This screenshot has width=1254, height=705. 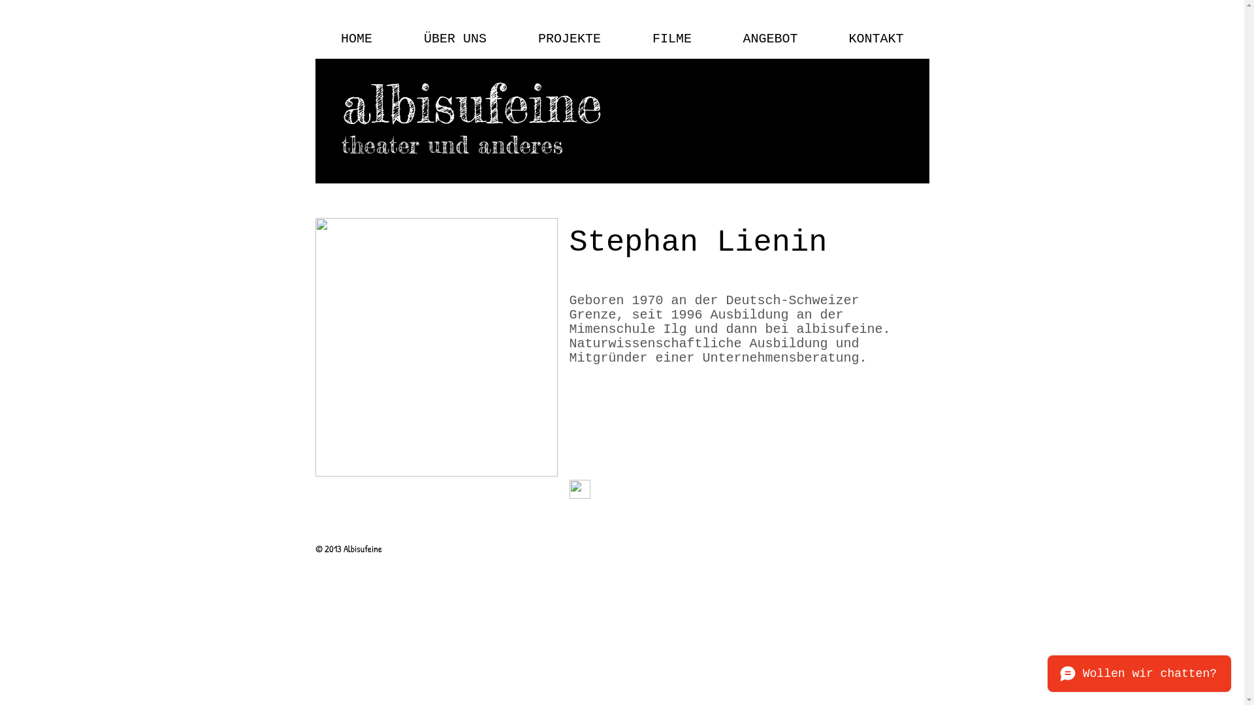 What do you see at coordinates (770, 39) in the screenshot?
I see `ANGEBOT` at bounding box center [770, 39].